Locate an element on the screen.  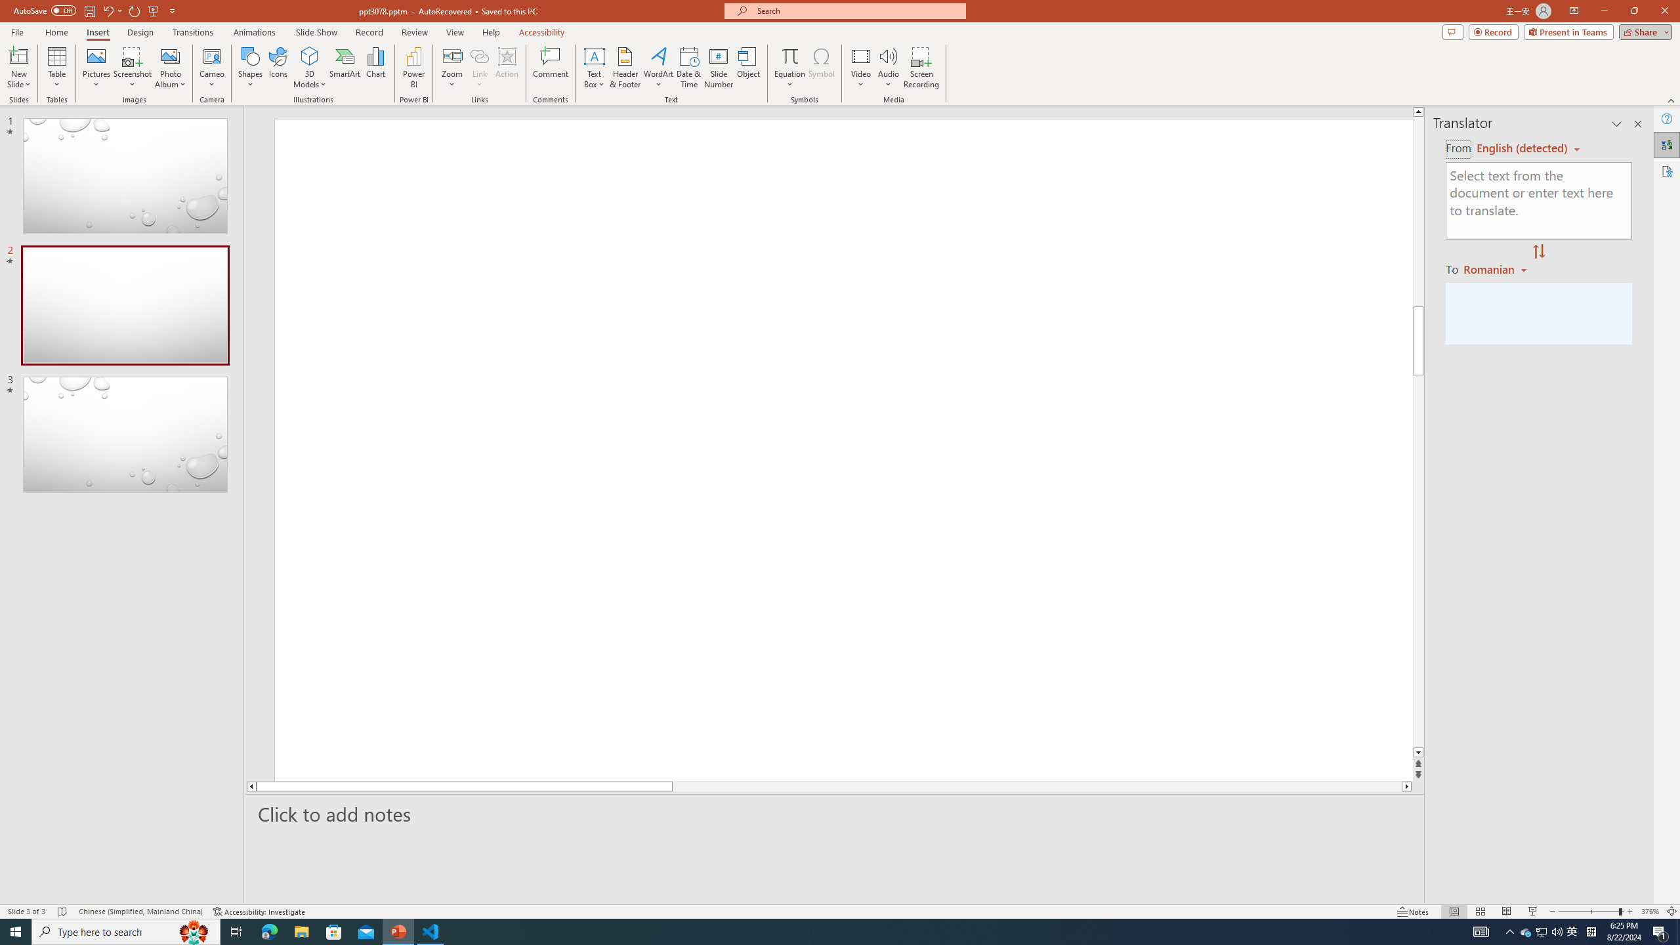
Icons is located at coordinates (278, 68).